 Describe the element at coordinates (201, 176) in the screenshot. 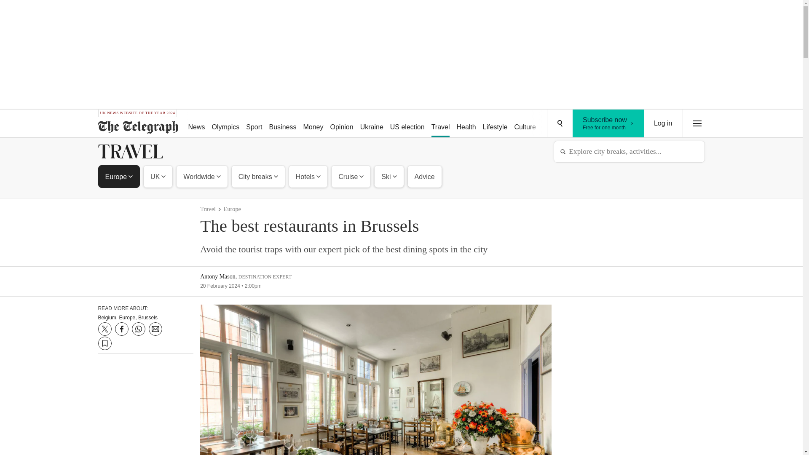

I see `Log in` at that location.